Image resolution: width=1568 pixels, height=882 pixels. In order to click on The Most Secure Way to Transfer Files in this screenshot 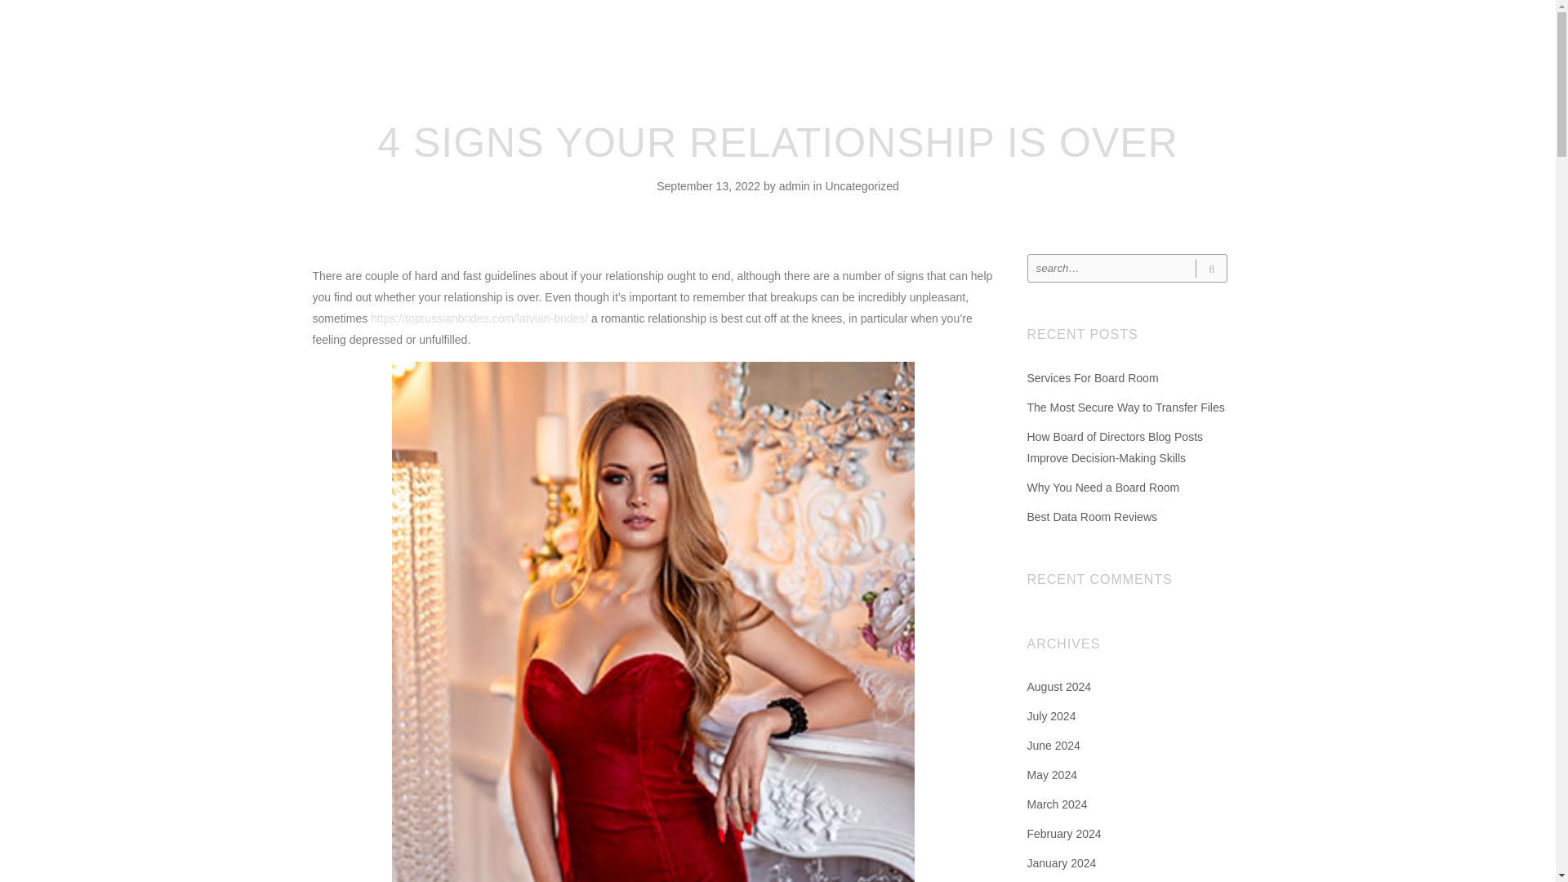, I will do `click(1125, 407)`.